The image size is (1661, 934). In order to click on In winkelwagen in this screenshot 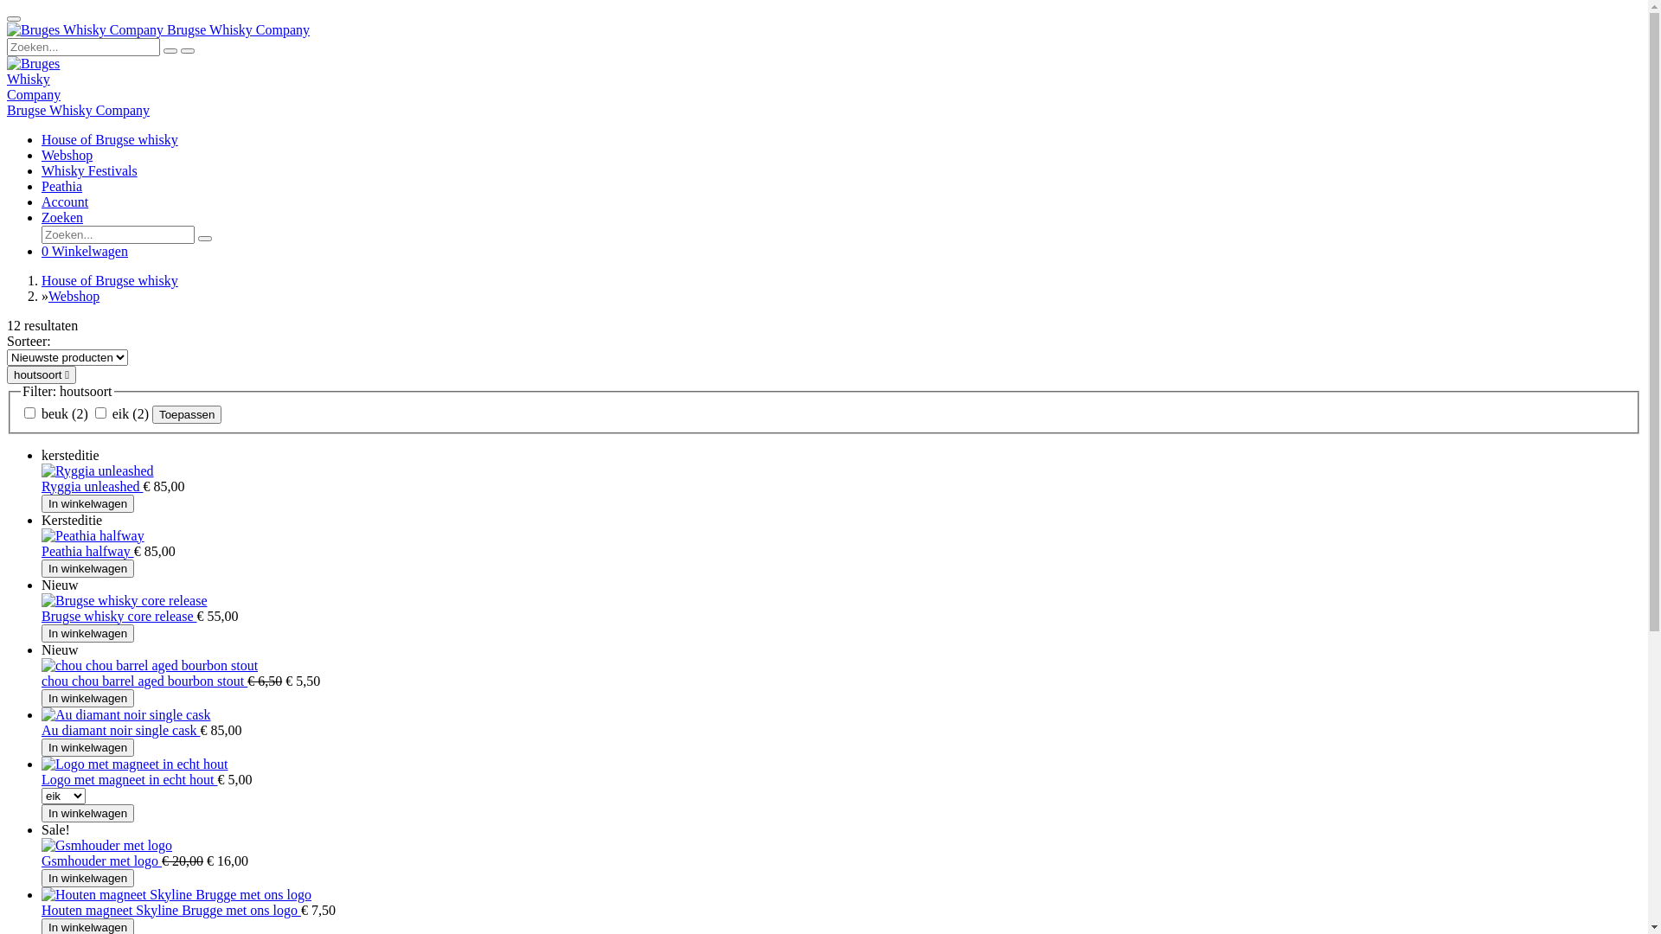, I will do `click(88, 699)`.